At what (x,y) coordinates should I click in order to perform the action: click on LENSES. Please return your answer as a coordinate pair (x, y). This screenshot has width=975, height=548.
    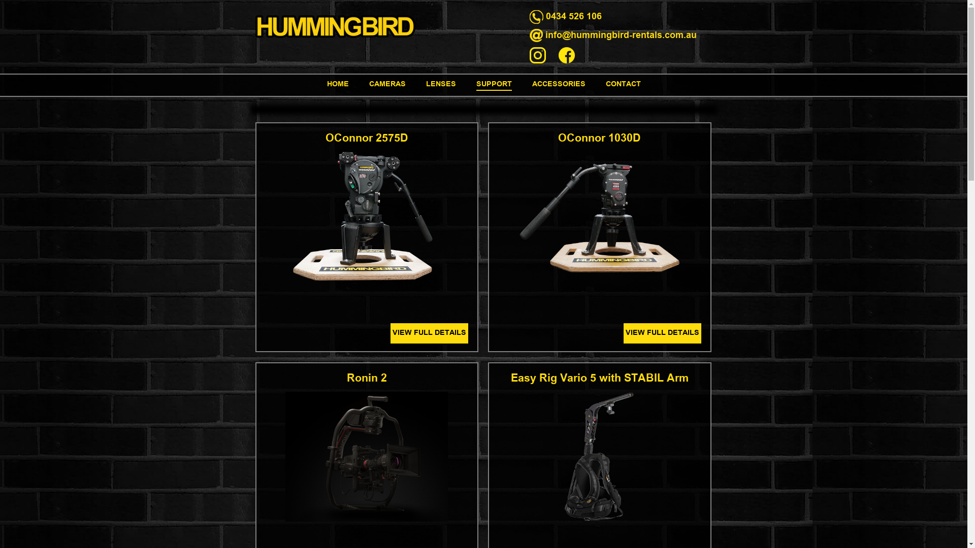
    Looking at the image, I should click on (441, 85).